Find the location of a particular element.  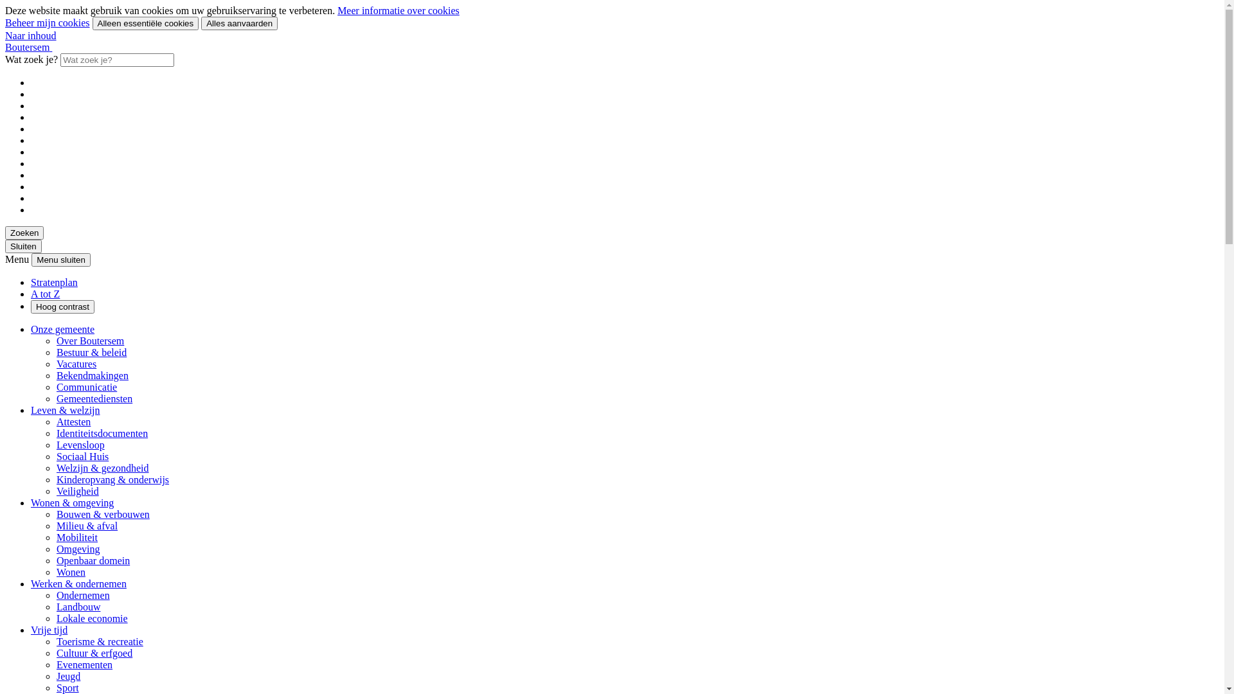

Sport is located at coordinates (67, 688).